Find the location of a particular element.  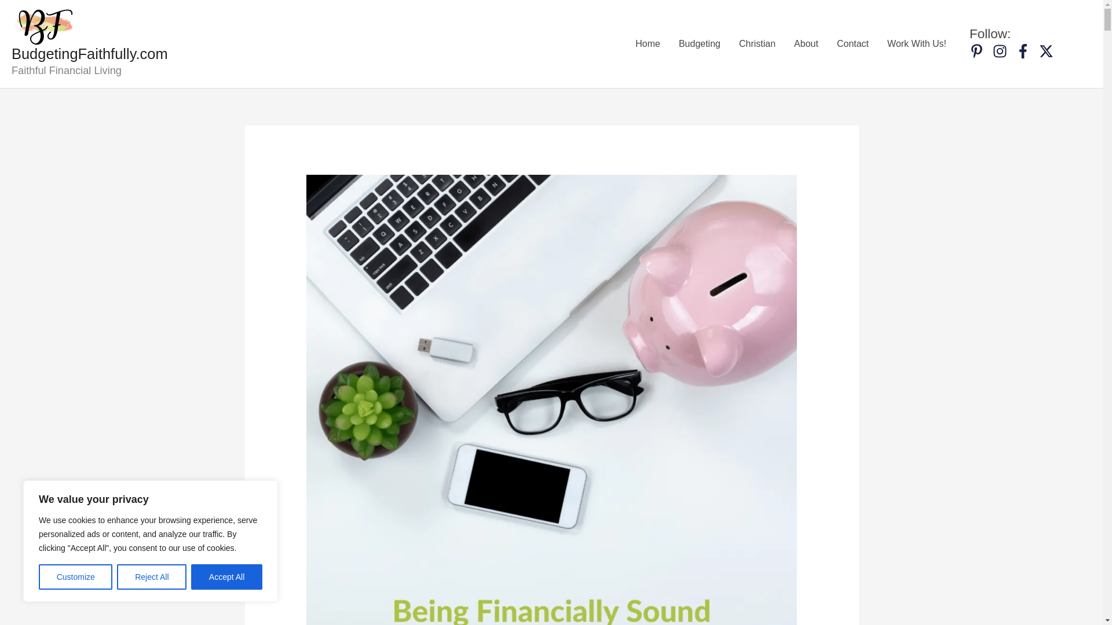

Christian is located at coordinates (757, 43).